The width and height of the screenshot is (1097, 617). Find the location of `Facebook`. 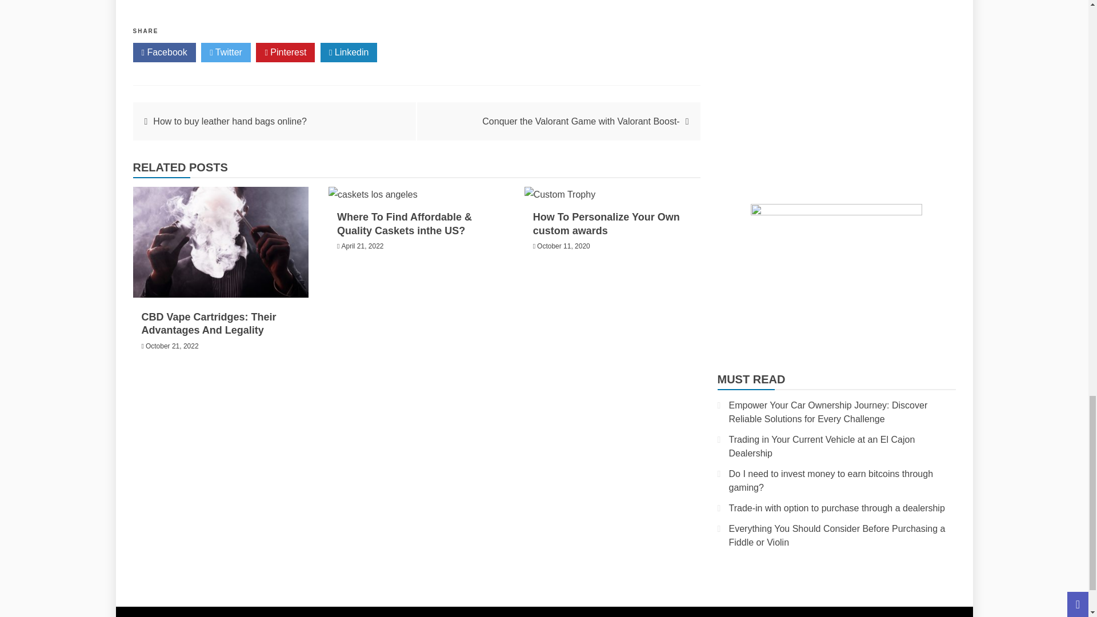

Facebook is located at coordinates (163, 53).